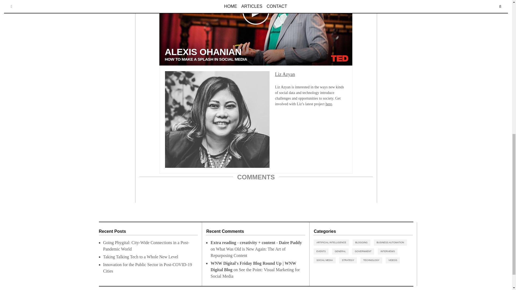  What do you see at coordinates (393, 260) in the screenshot?
I see `VIDEOS` at bounding box center [393, 260].